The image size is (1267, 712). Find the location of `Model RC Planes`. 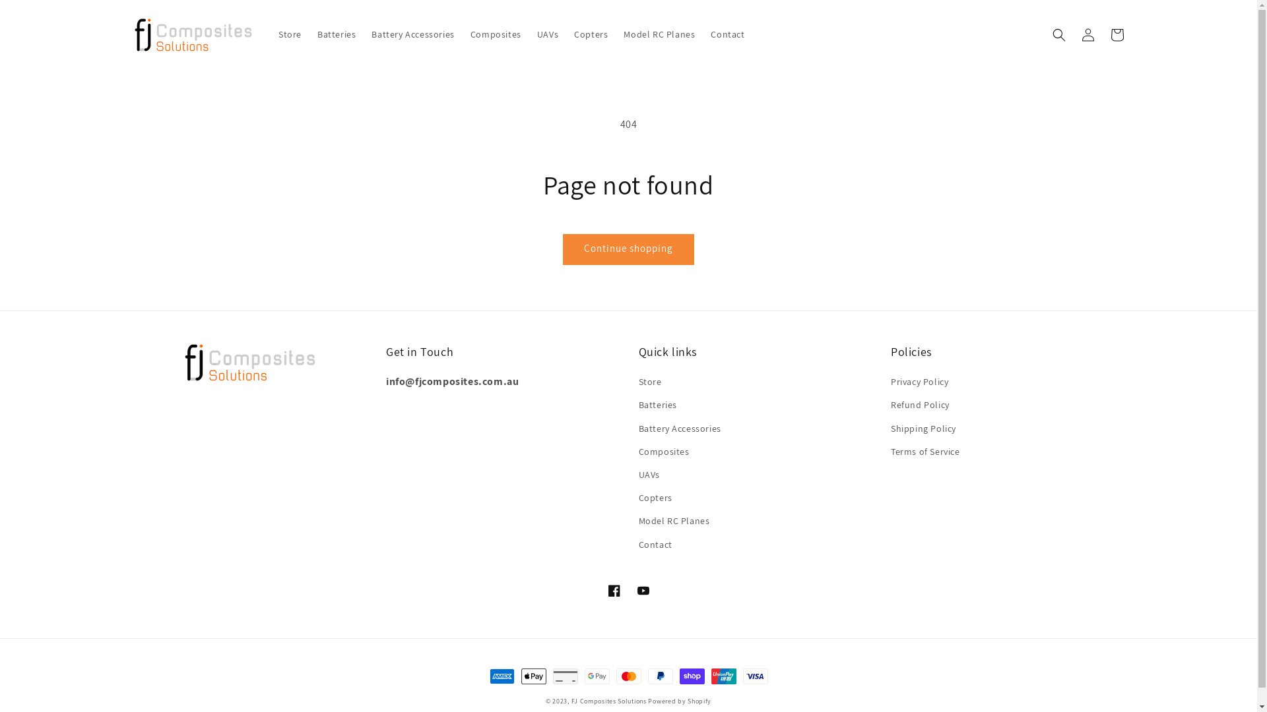

Model RC Planes is located at coordinates (674, 521).